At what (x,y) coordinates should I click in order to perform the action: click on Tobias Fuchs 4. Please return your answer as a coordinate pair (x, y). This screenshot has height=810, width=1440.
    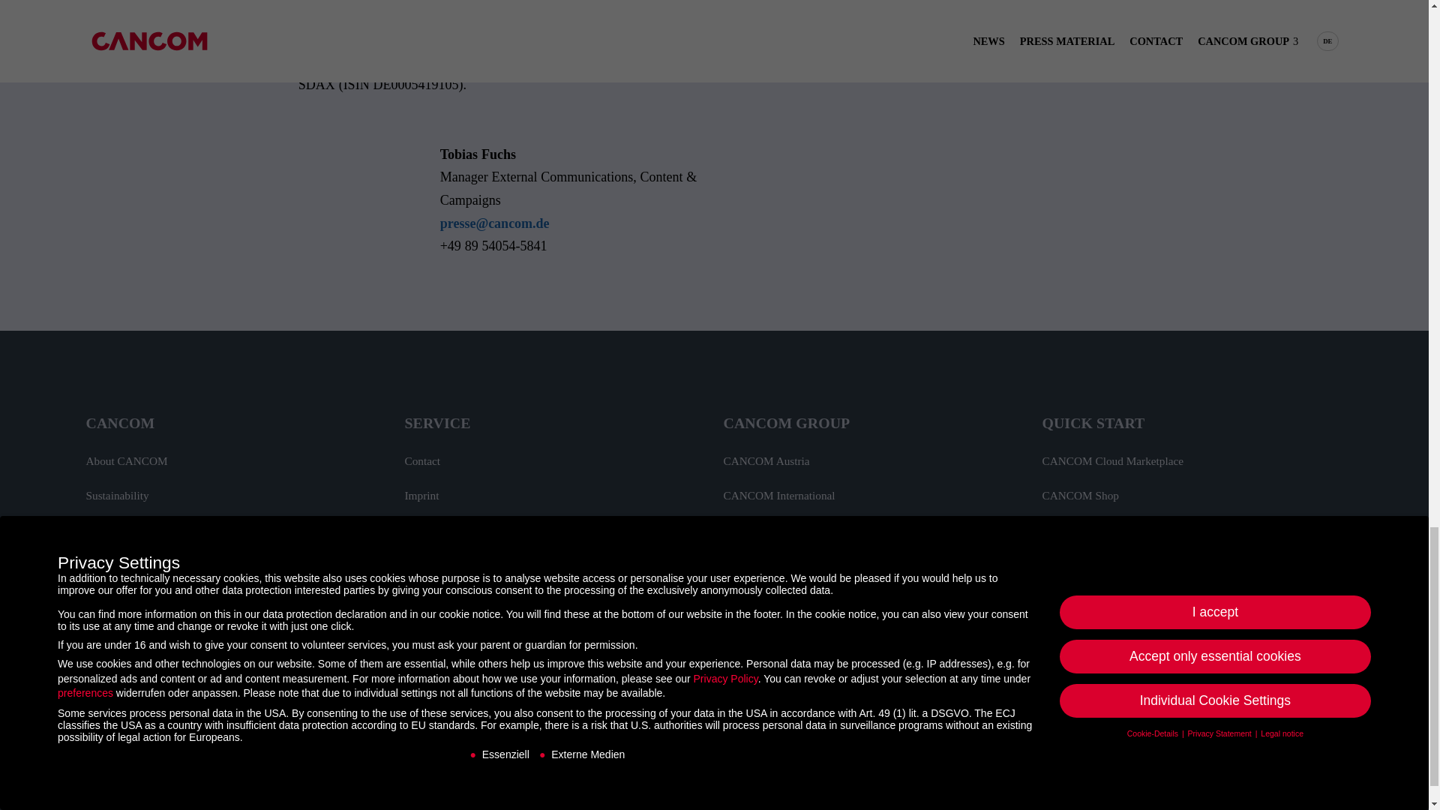
    Looking at the image, I should click on (342, 192).